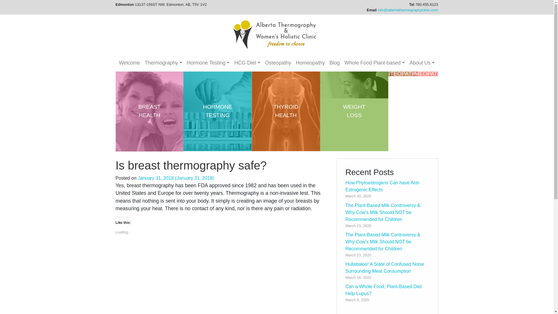 This screenshot has width=558, height=314. What do you see at coordinates (374, 63) in the screenshot?
I see `Whole Food Plant-based` at bounding box center [374, 63].